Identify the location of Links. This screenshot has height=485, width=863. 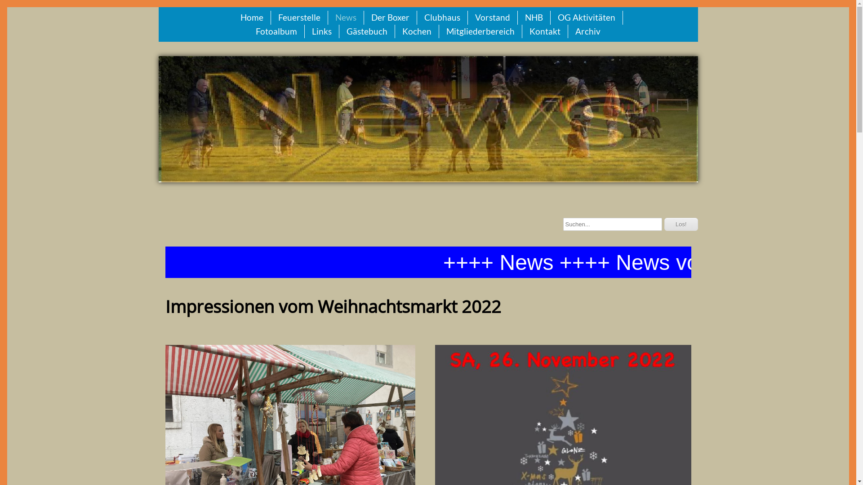
(322, 31).